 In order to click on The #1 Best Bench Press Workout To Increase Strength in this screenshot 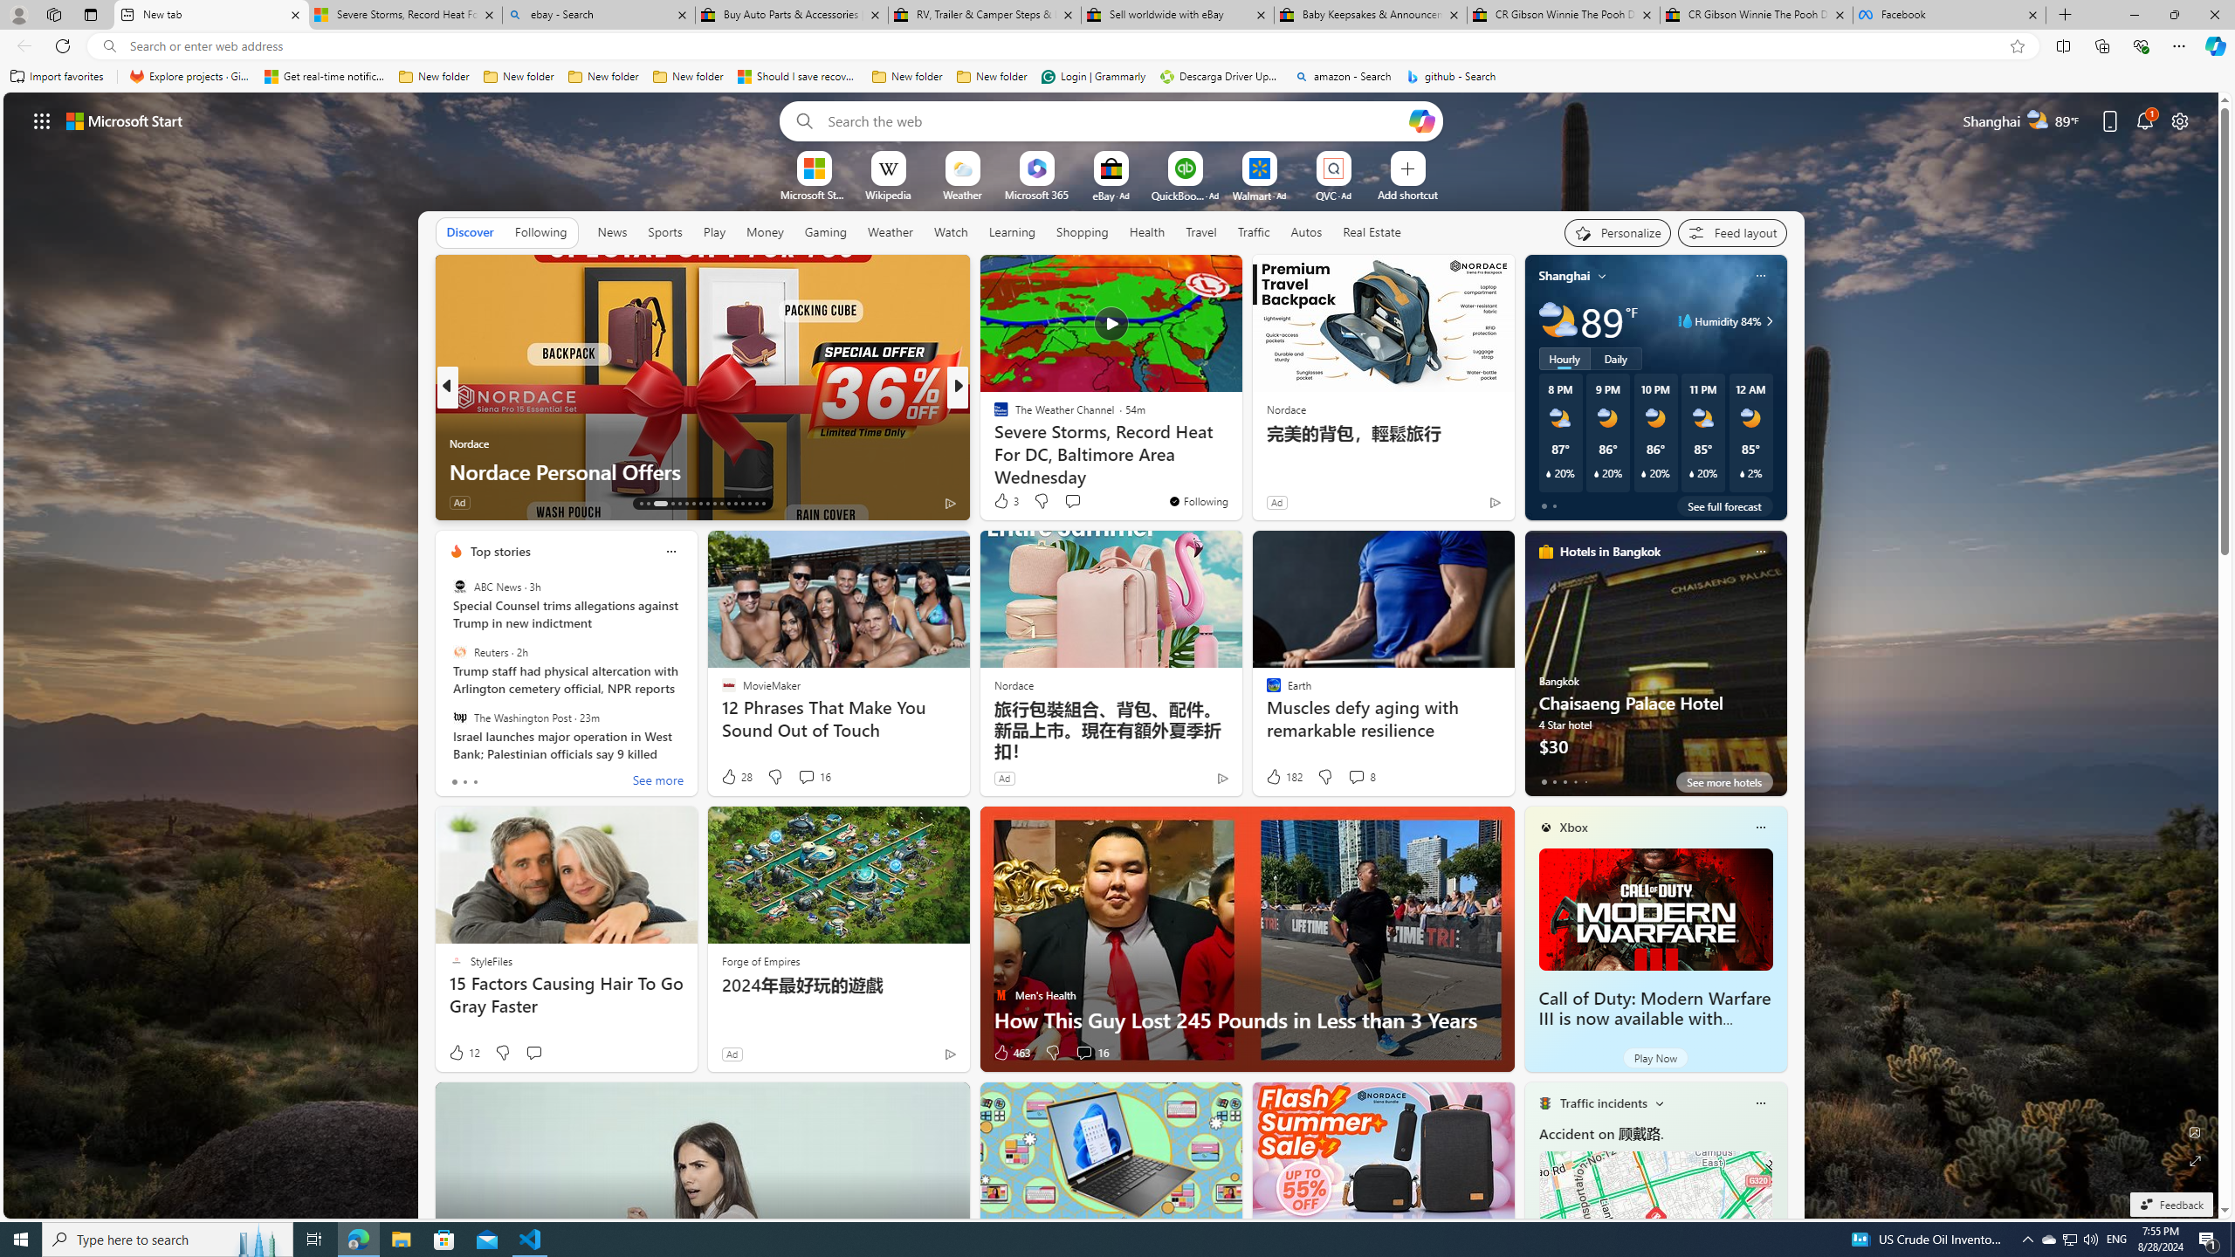, I will do `click(1239, 457)`.